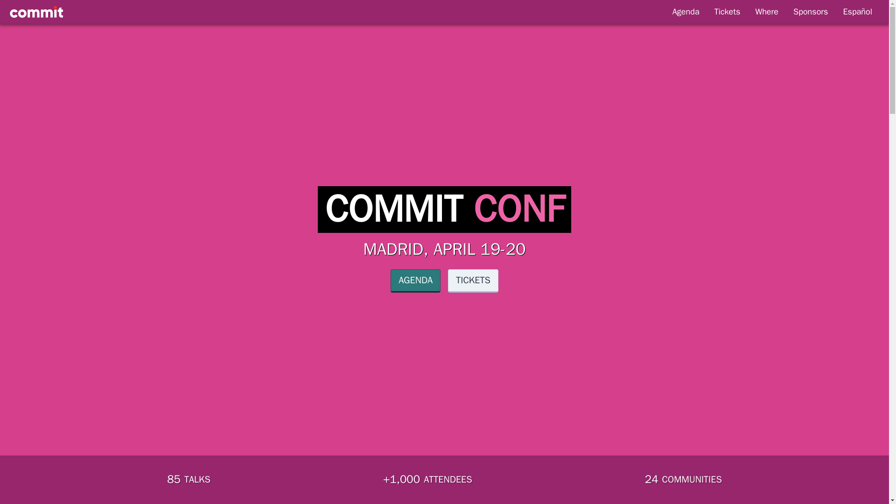 Image resolution: width=896 pixels, height=504 pixels. I want to click on Sponsors, so click(810, 12).